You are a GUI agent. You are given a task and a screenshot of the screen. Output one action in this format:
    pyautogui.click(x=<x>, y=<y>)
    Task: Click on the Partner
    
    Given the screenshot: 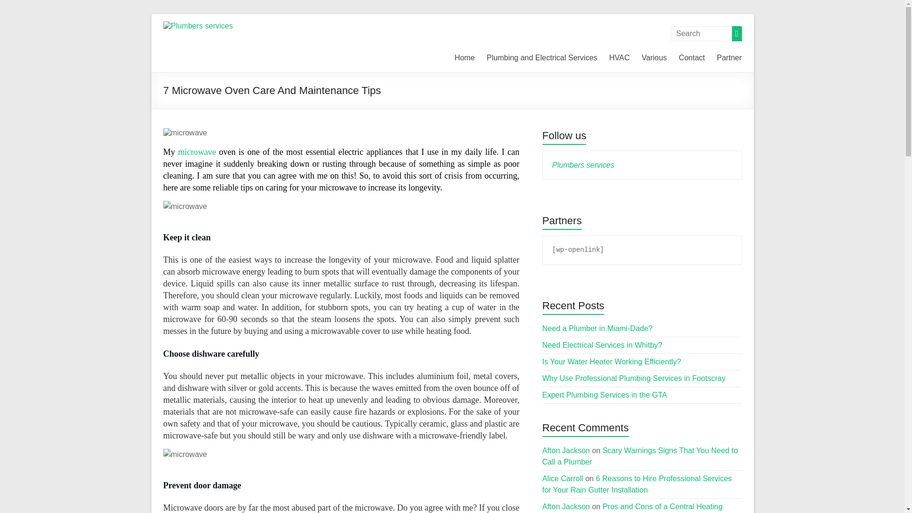 What is the action you would take?
    pyautogui.click(x=729, y=58)
    